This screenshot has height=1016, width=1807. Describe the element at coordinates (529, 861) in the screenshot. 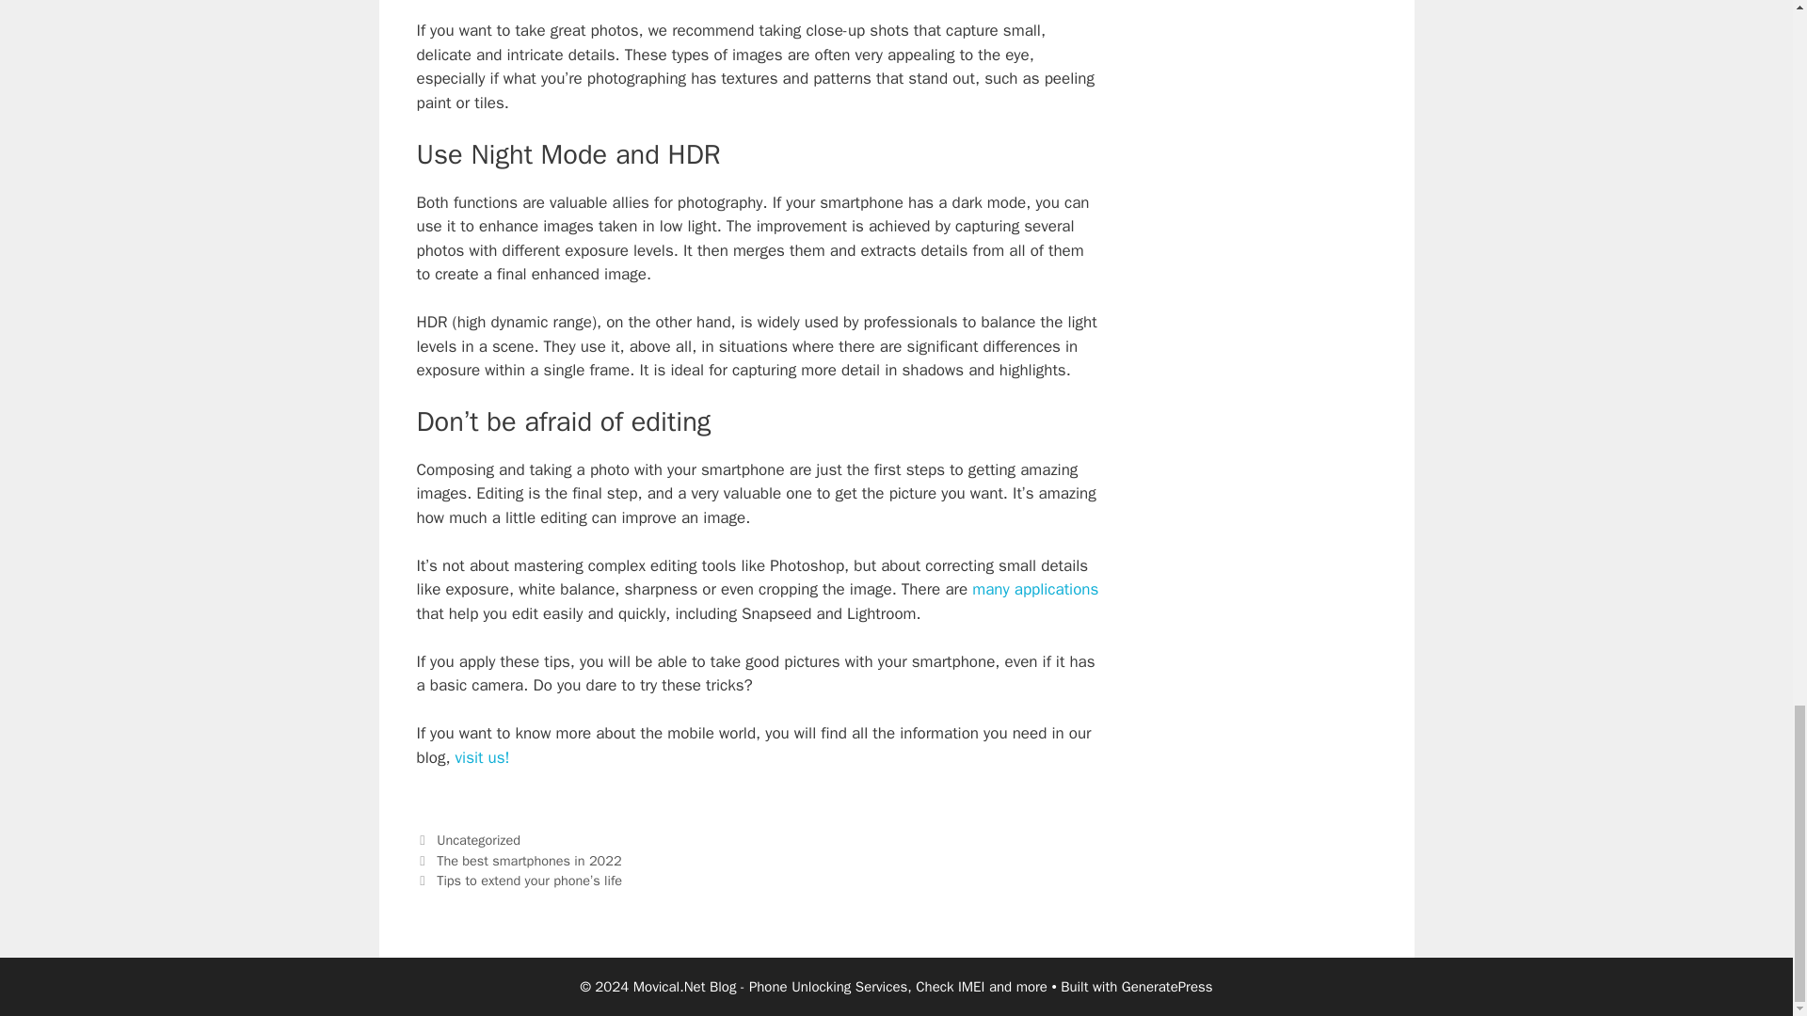

I see `The best smartphones in 2022` at that location.